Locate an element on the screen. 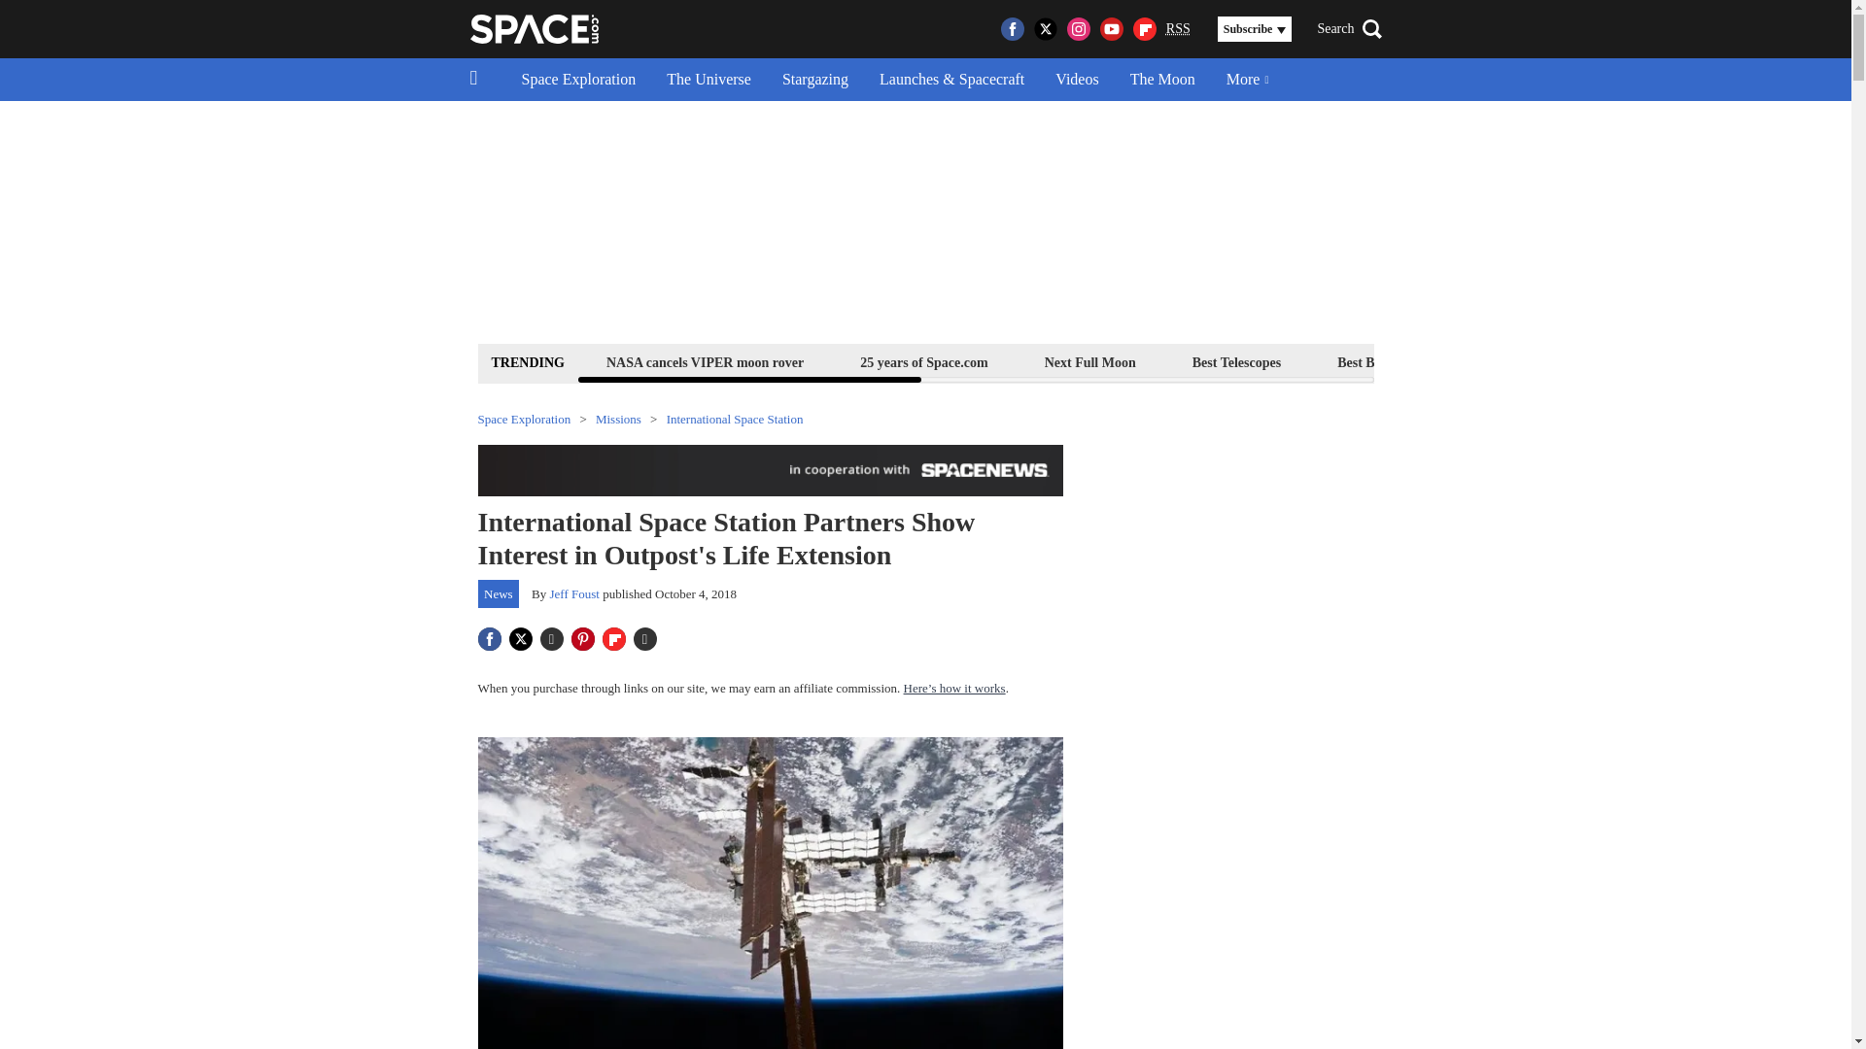 This screenshot has height=1049, width=1866. Best Telescopes is located at coordinates (1236, 361).